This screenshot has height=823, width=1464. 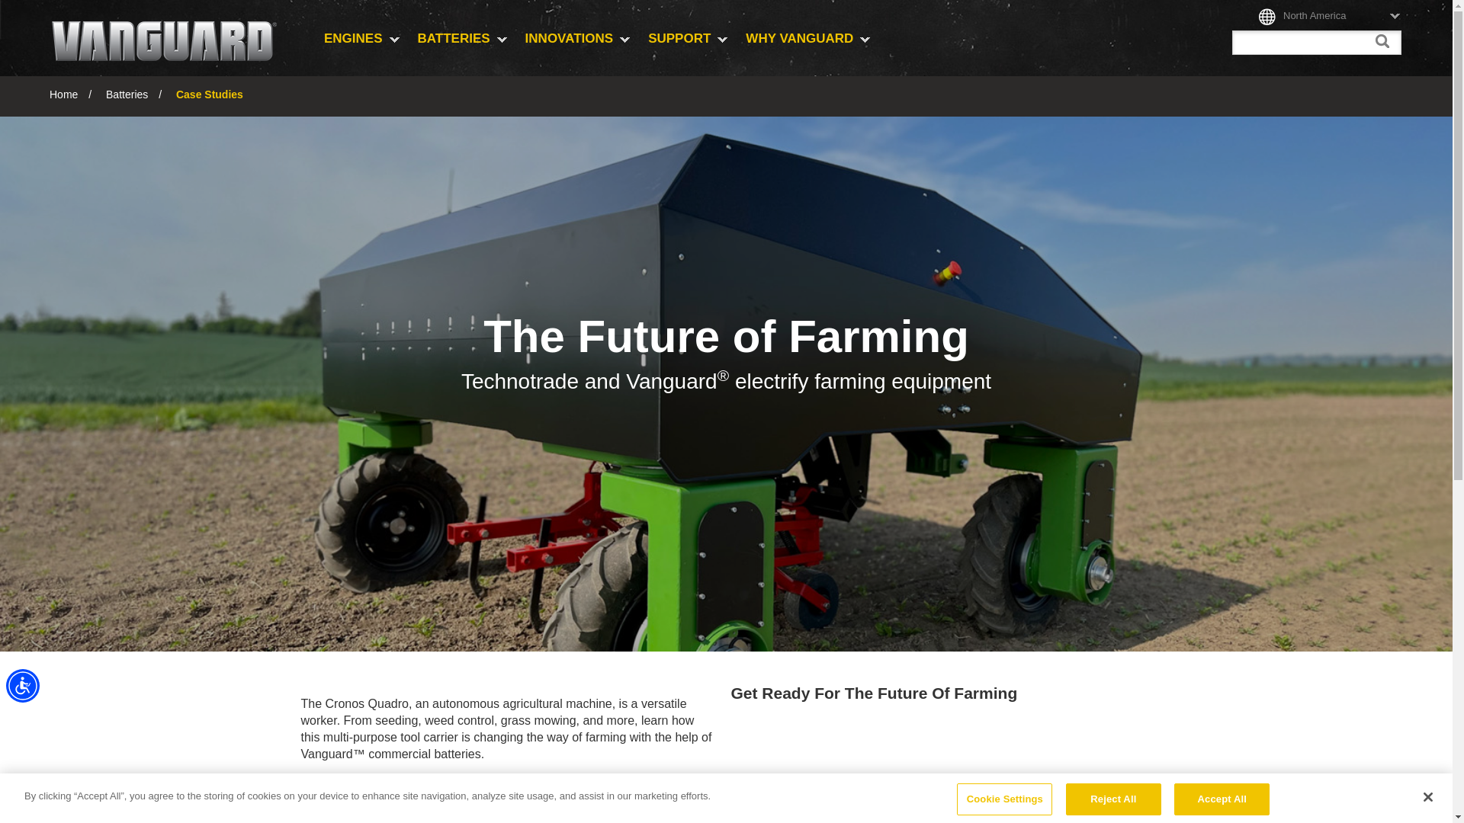 I want to click on Vanguard Commercial Power, so click(x=163, y=41).